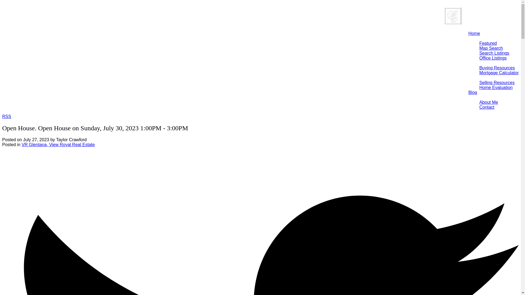 The image size is (525, 295). What do you see at coordinates (496, 87) in the screenshot?
I see `Home Evaluation` at bounding box center [496, 87].